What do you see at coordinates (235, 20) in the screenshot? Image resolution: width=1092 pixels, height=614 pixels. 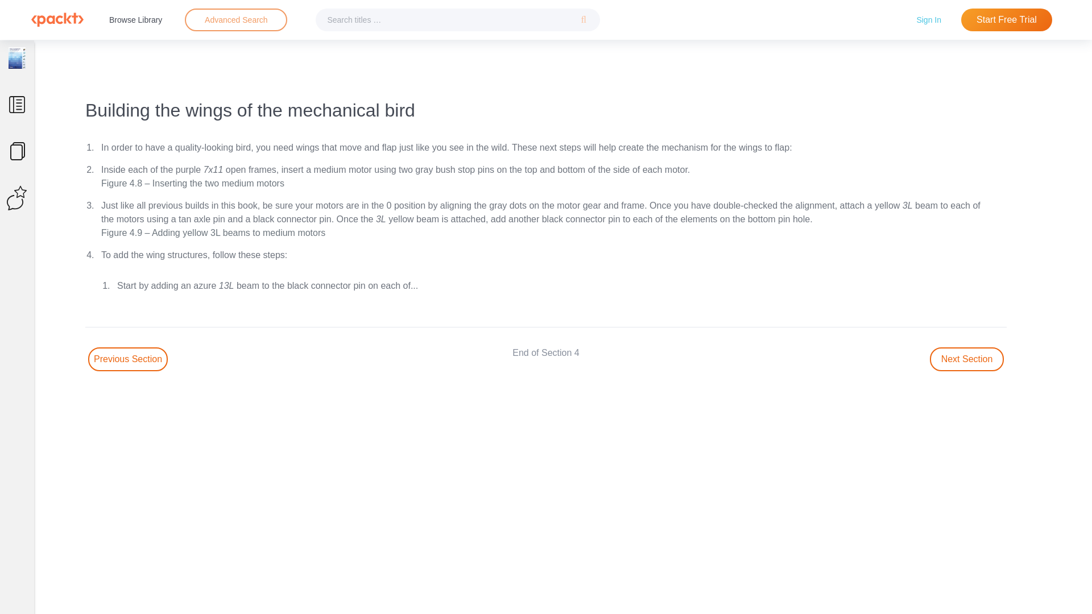 I see `Advanced Search` at bounding box center [235, 20].